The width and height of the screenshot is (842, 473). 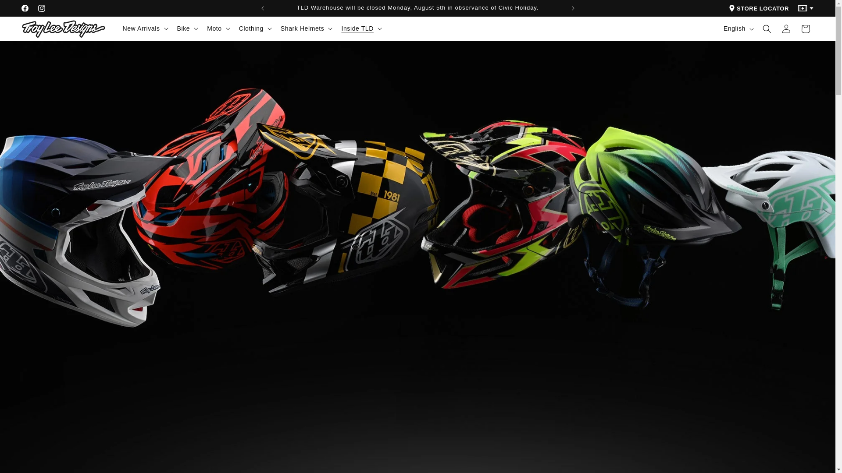 What do you see at coordinates (41, 8) in the screenshot?
I see `Instagram` at bounding box center [41, 8].